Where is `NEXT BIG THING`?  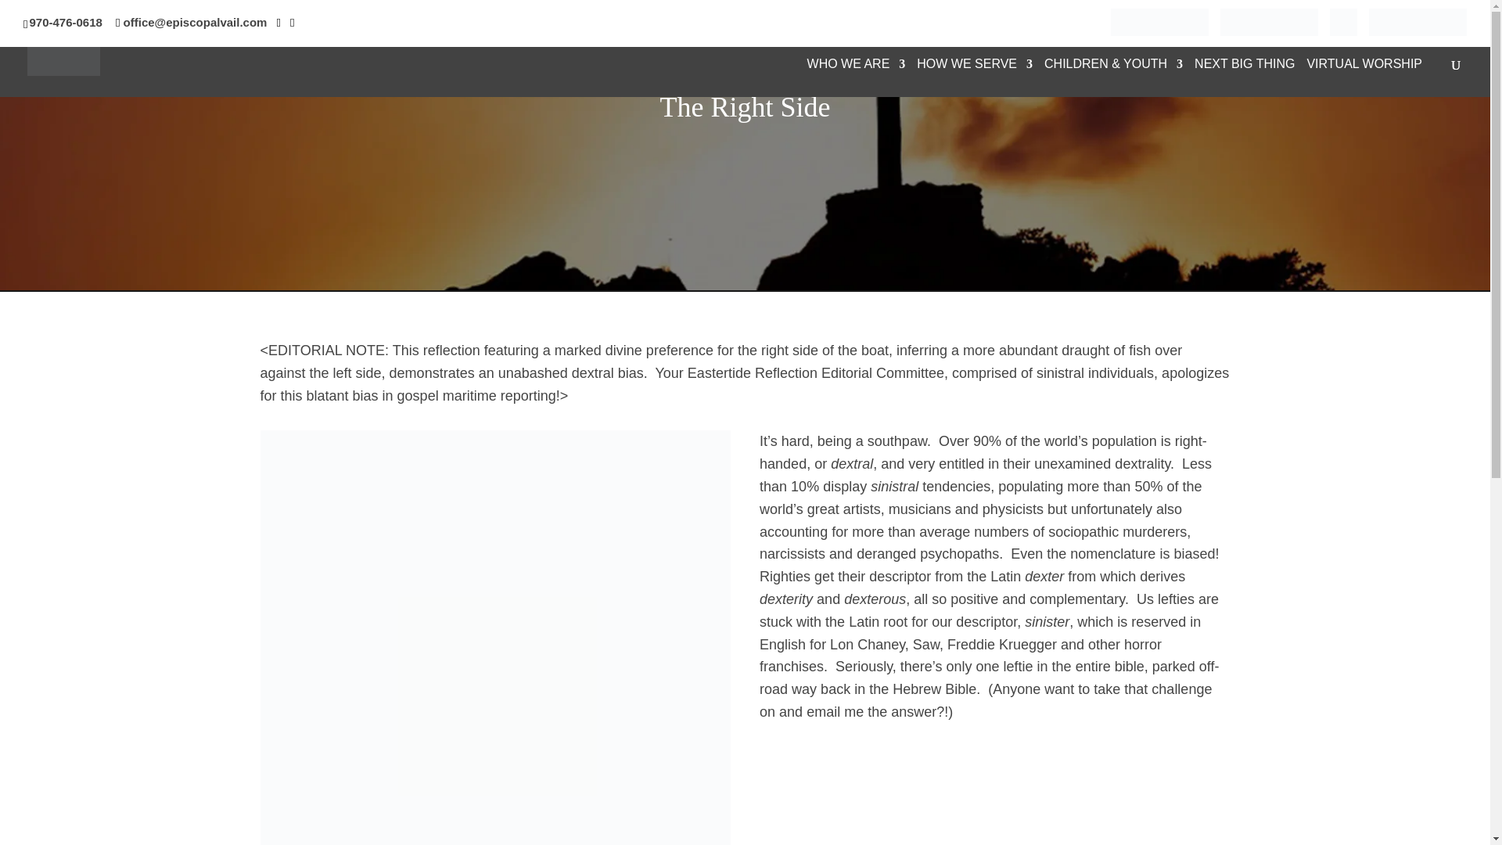
NEXT BIG THING is located at coordinates (1244, 67).